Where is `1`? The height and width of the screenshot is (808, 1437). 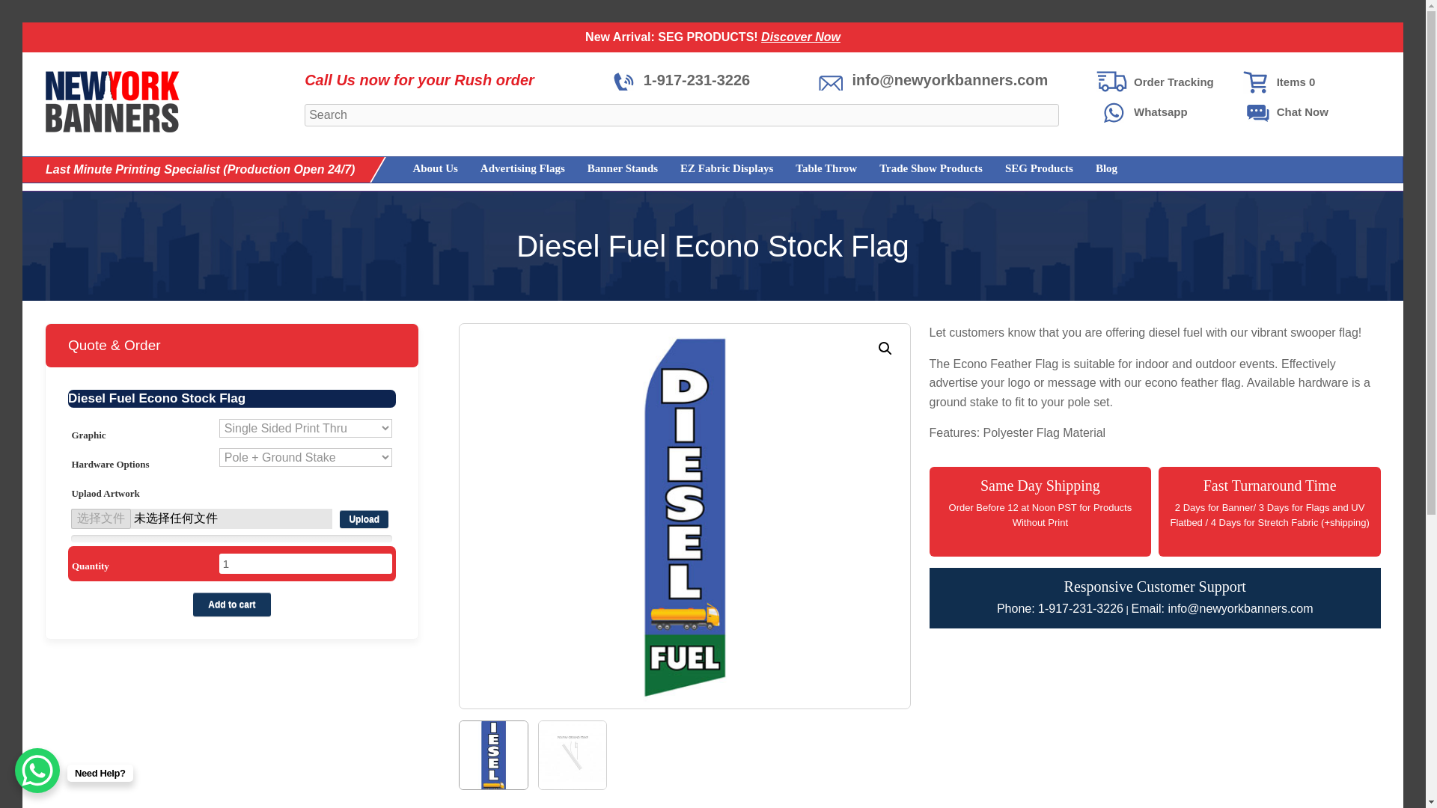 1 is located at coordinates (305, 563).